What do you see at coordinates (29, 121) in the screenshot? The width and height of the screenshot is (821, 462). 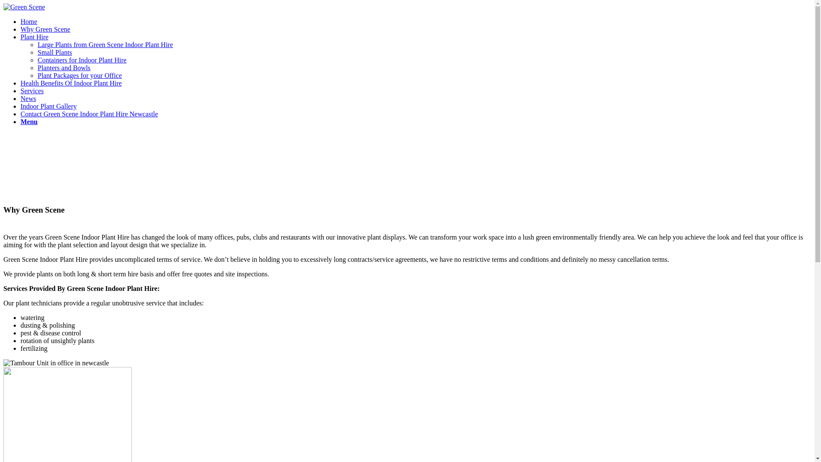 I see `Menu` at bounding box center [29, 121].